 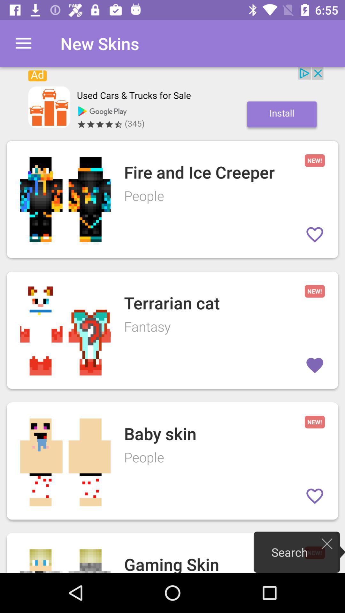 What do you see at coordinates (315, 234) in the screenshot?
I see `make favorite skin` at bounding box center [315, 234].